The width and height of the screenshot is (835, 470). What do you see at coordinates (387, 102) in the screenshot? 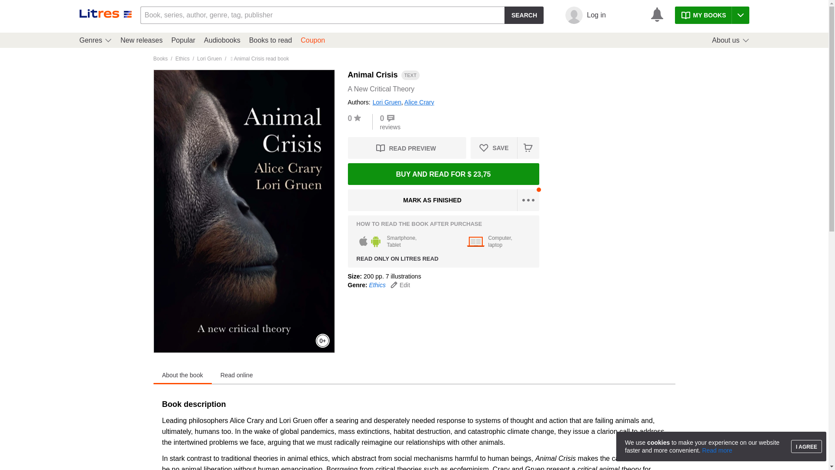
I see `Genres` at bounding box center [387, 102].